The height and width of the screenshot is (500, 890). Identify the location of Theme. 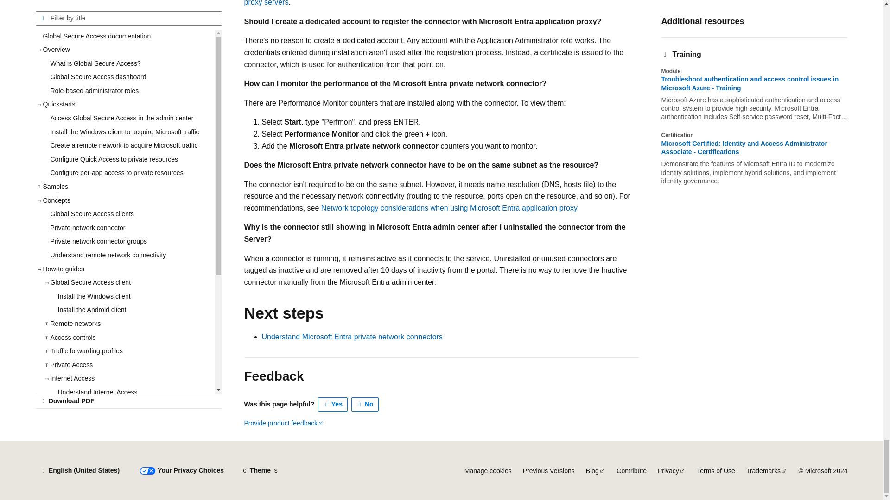
(260, 470).